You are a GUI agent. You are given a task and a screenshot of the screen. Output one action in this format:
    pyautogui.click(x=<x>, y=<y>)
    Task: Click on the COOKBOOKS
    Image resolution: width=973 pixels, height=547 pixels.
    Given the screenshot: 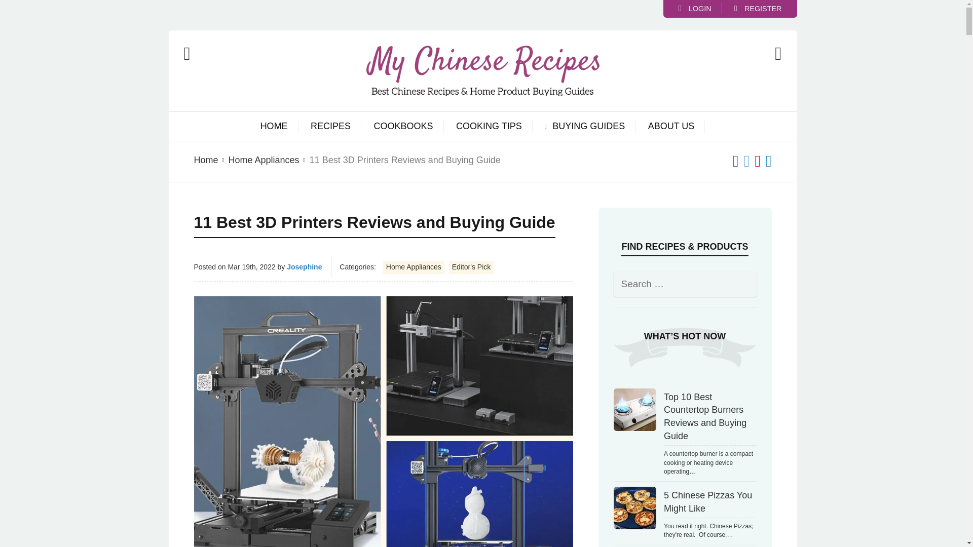 What is the action you would take?
    pyautogui.click(x=403, y=127)
    